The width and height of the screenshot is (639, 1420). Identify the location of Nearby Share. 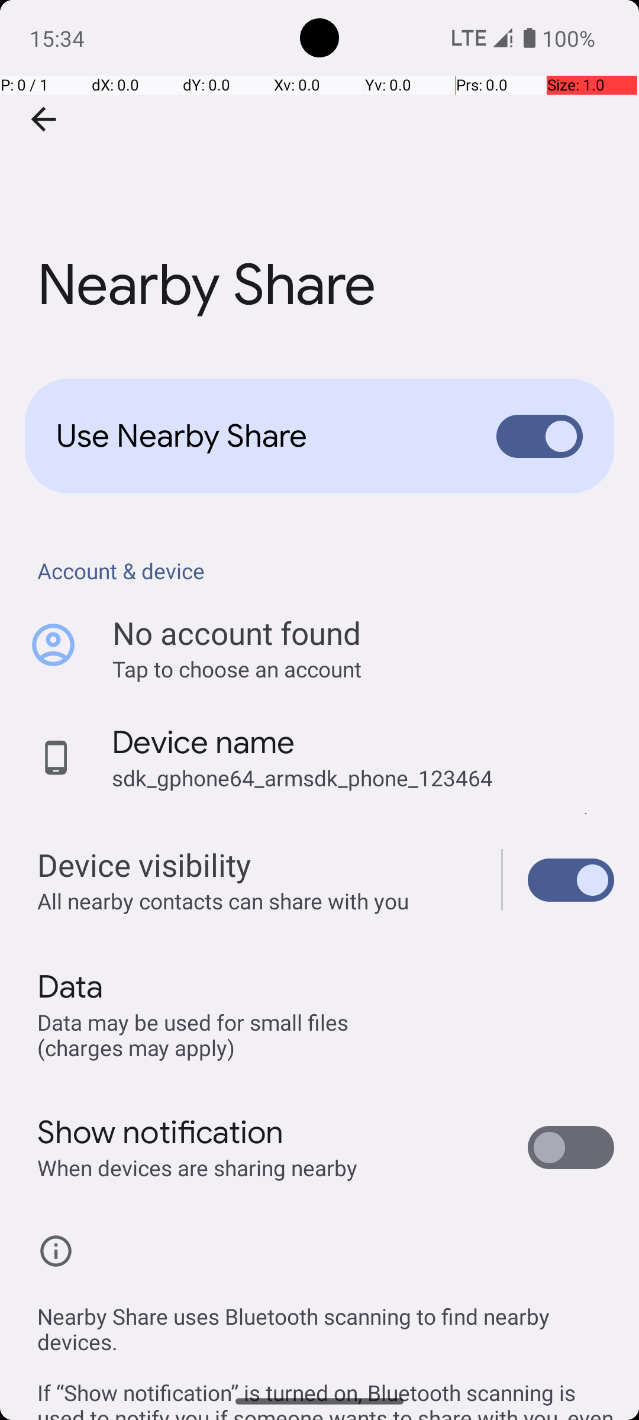
(319, 177).